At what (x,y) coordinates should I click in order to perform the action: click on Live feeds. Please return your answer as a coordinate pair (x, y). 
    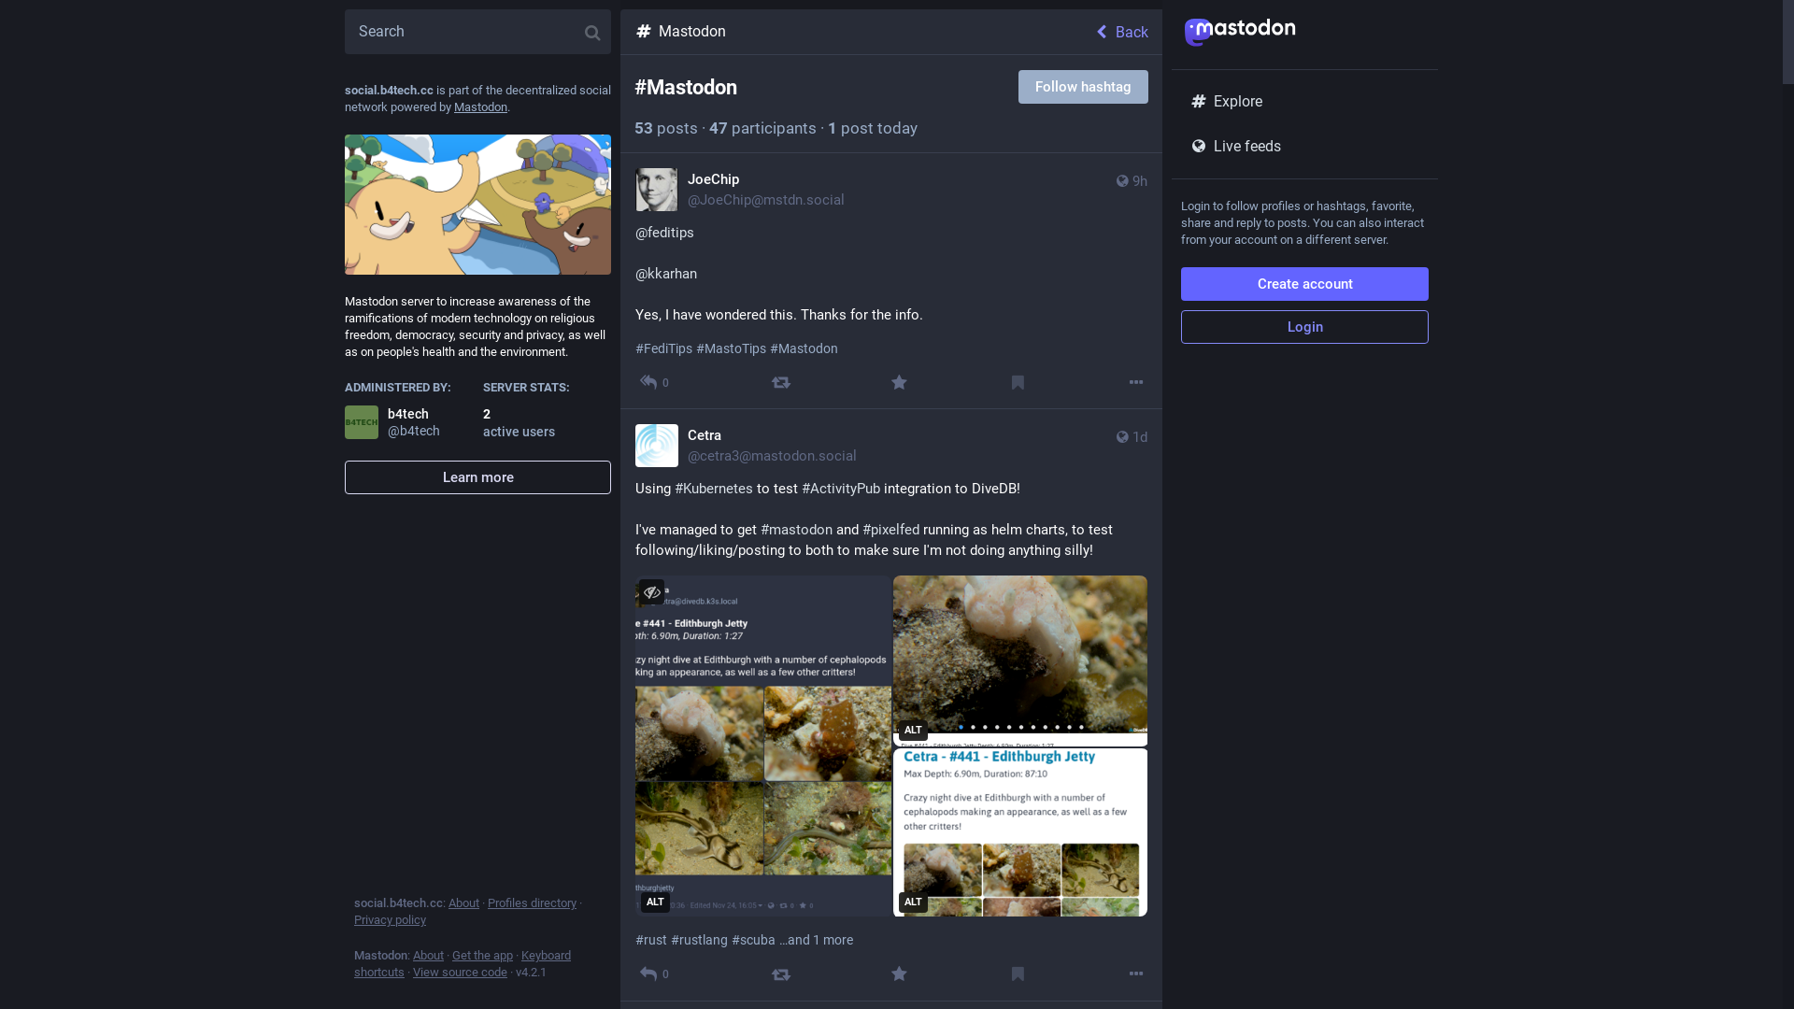
    Looking at the image, I should click on (1304, 147).